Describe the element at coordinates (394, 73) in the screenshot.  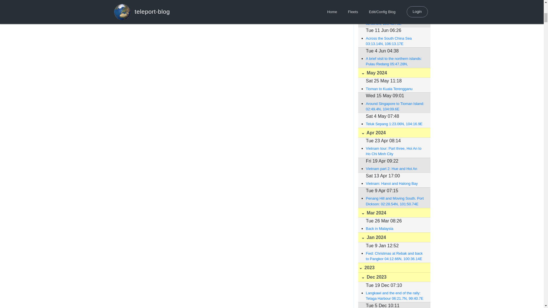
I see `May 2024` at that location.